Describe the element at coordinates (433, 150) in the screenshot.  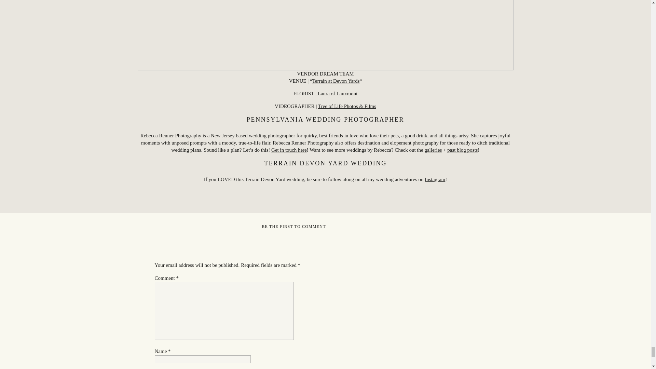
I see `galleries` at that location.